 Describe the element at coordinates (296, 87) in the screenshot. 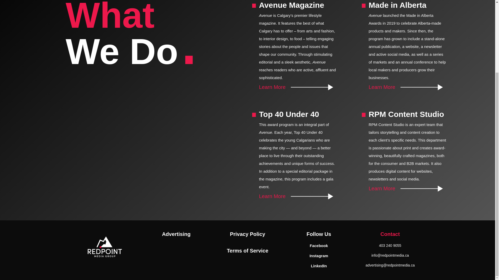

I see `Learn More` at that location.